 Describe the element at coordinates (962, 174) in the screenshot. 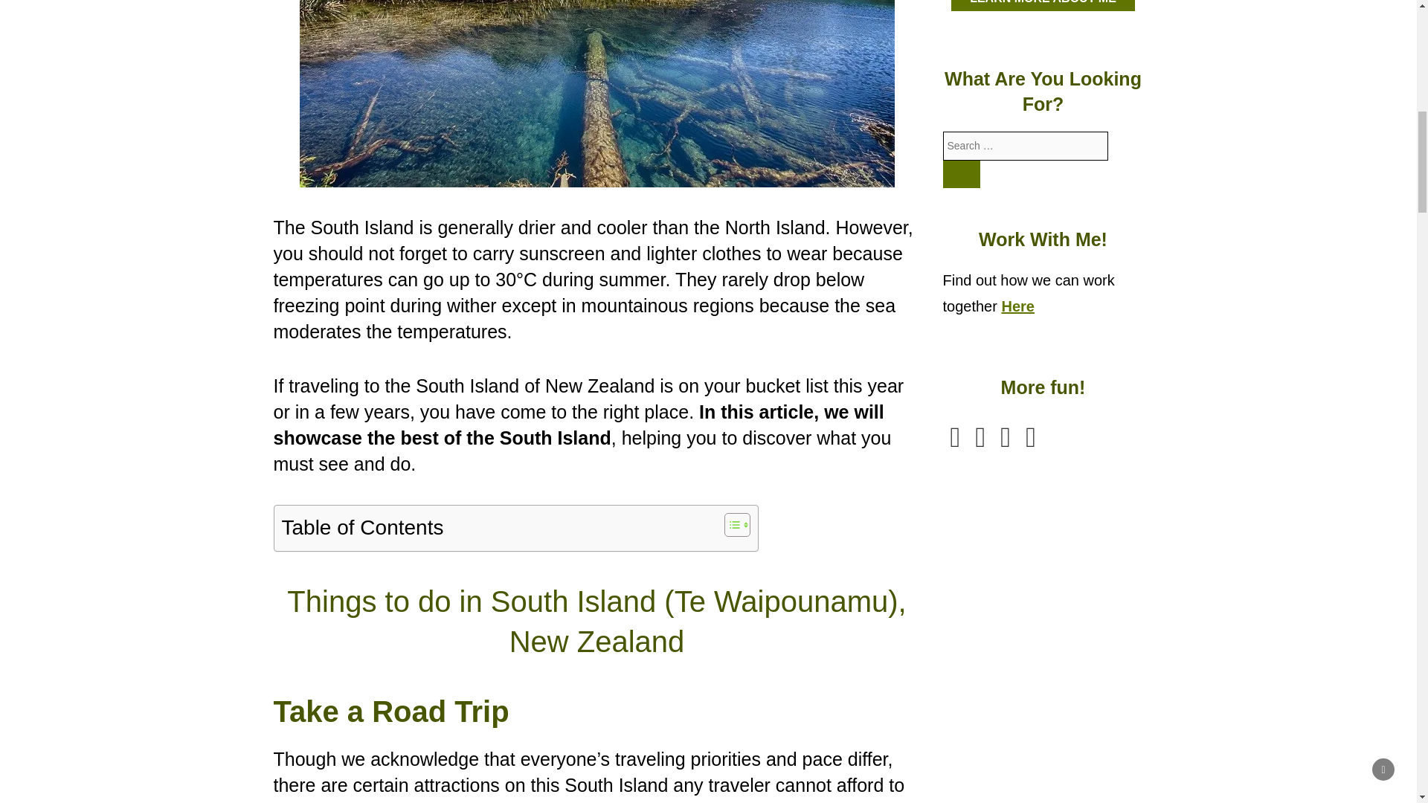

I see `Search` at that location.